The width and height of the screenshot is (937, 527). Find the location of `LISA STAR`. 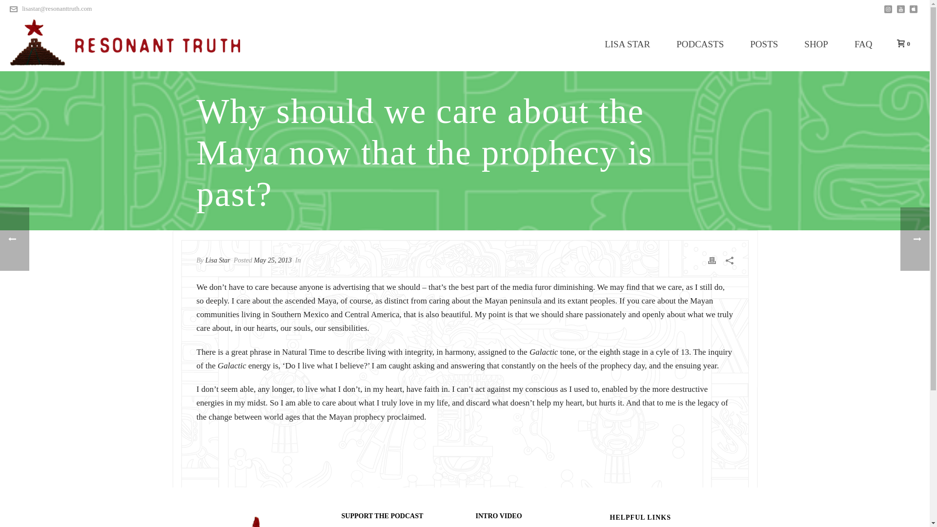

LISA STAR is located at coordinates (627, 44).